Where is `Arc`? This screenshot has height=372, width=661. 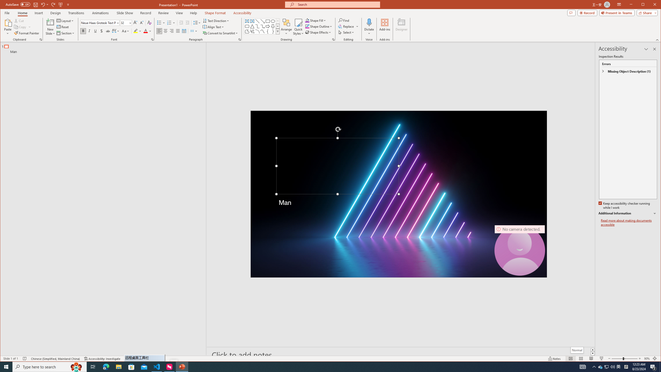
Arc is located at coordinates (257, 32).